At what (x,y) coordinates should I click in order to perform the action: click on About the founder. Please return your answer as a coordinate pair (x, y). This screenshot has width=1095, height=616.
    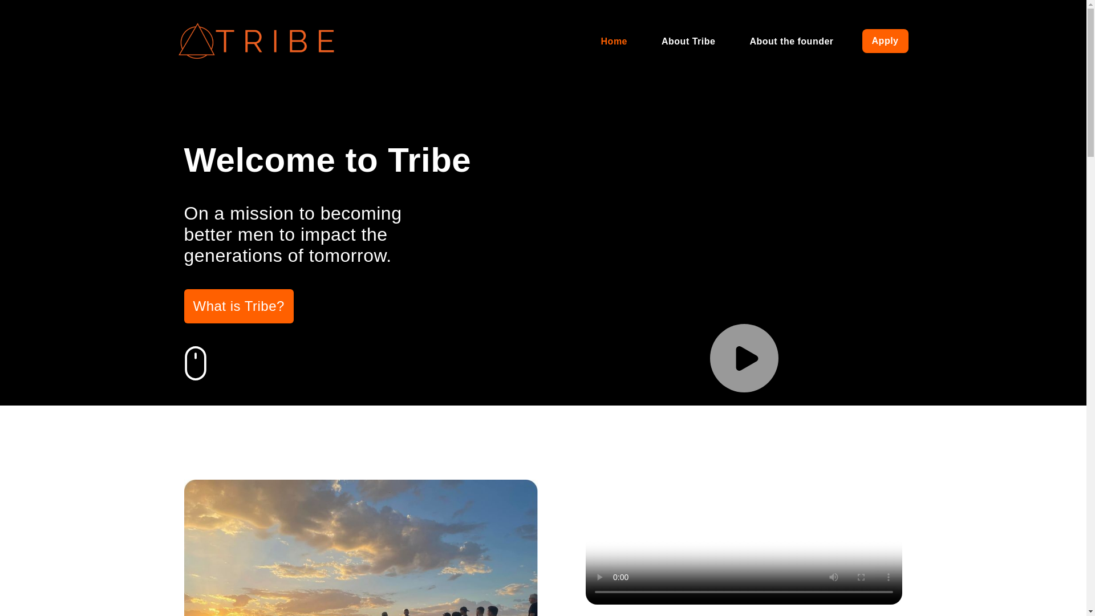
    Looking at the image, I should click on (790, 40).